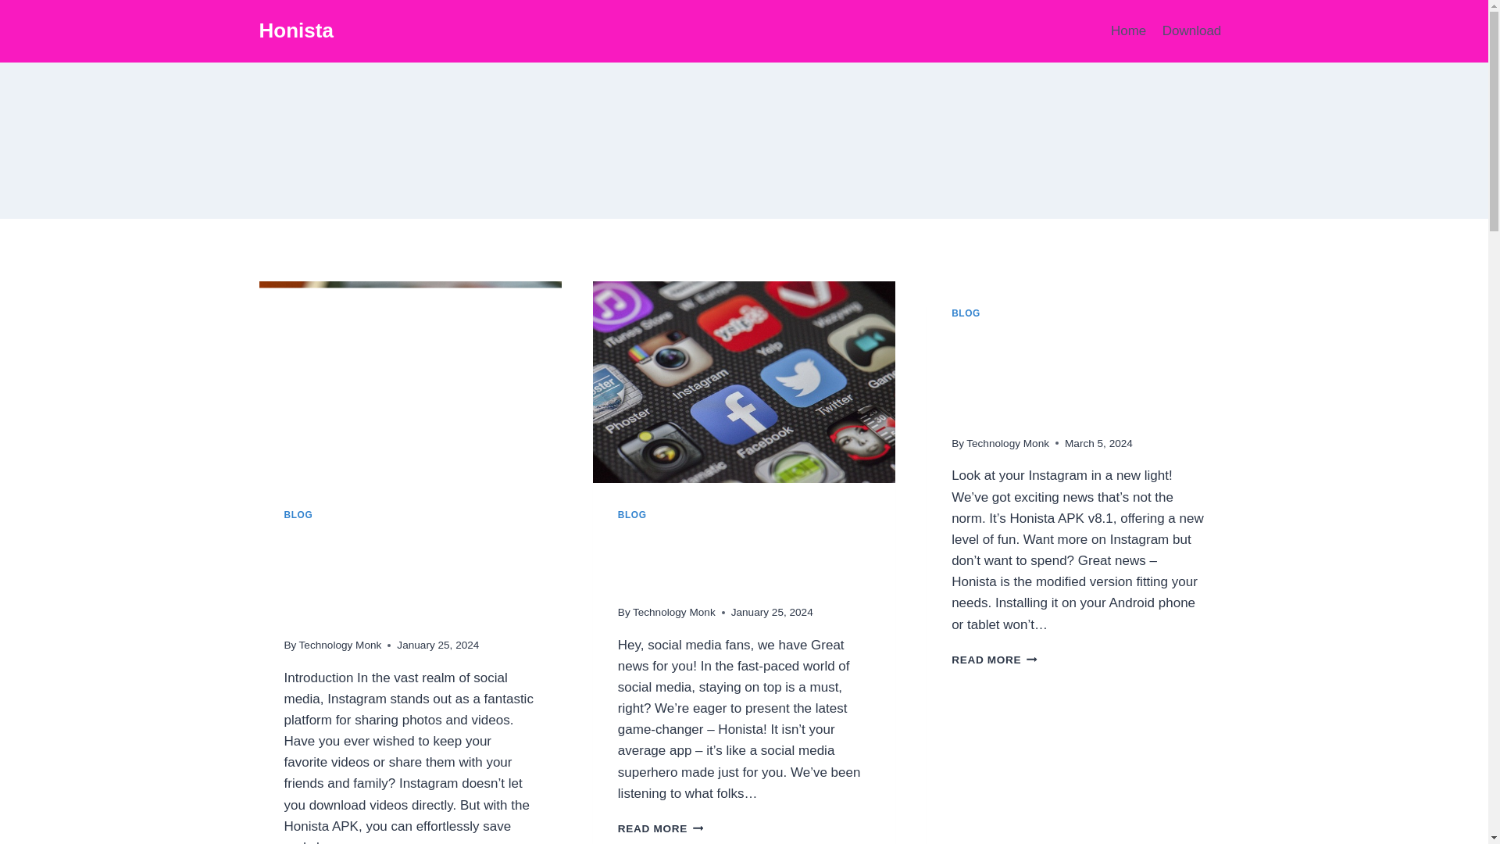 The height and width of the screenshot is (844, 1500). Describe the element at coordinates (673, 612) in the screenshot. I see `BLOG` at that location.